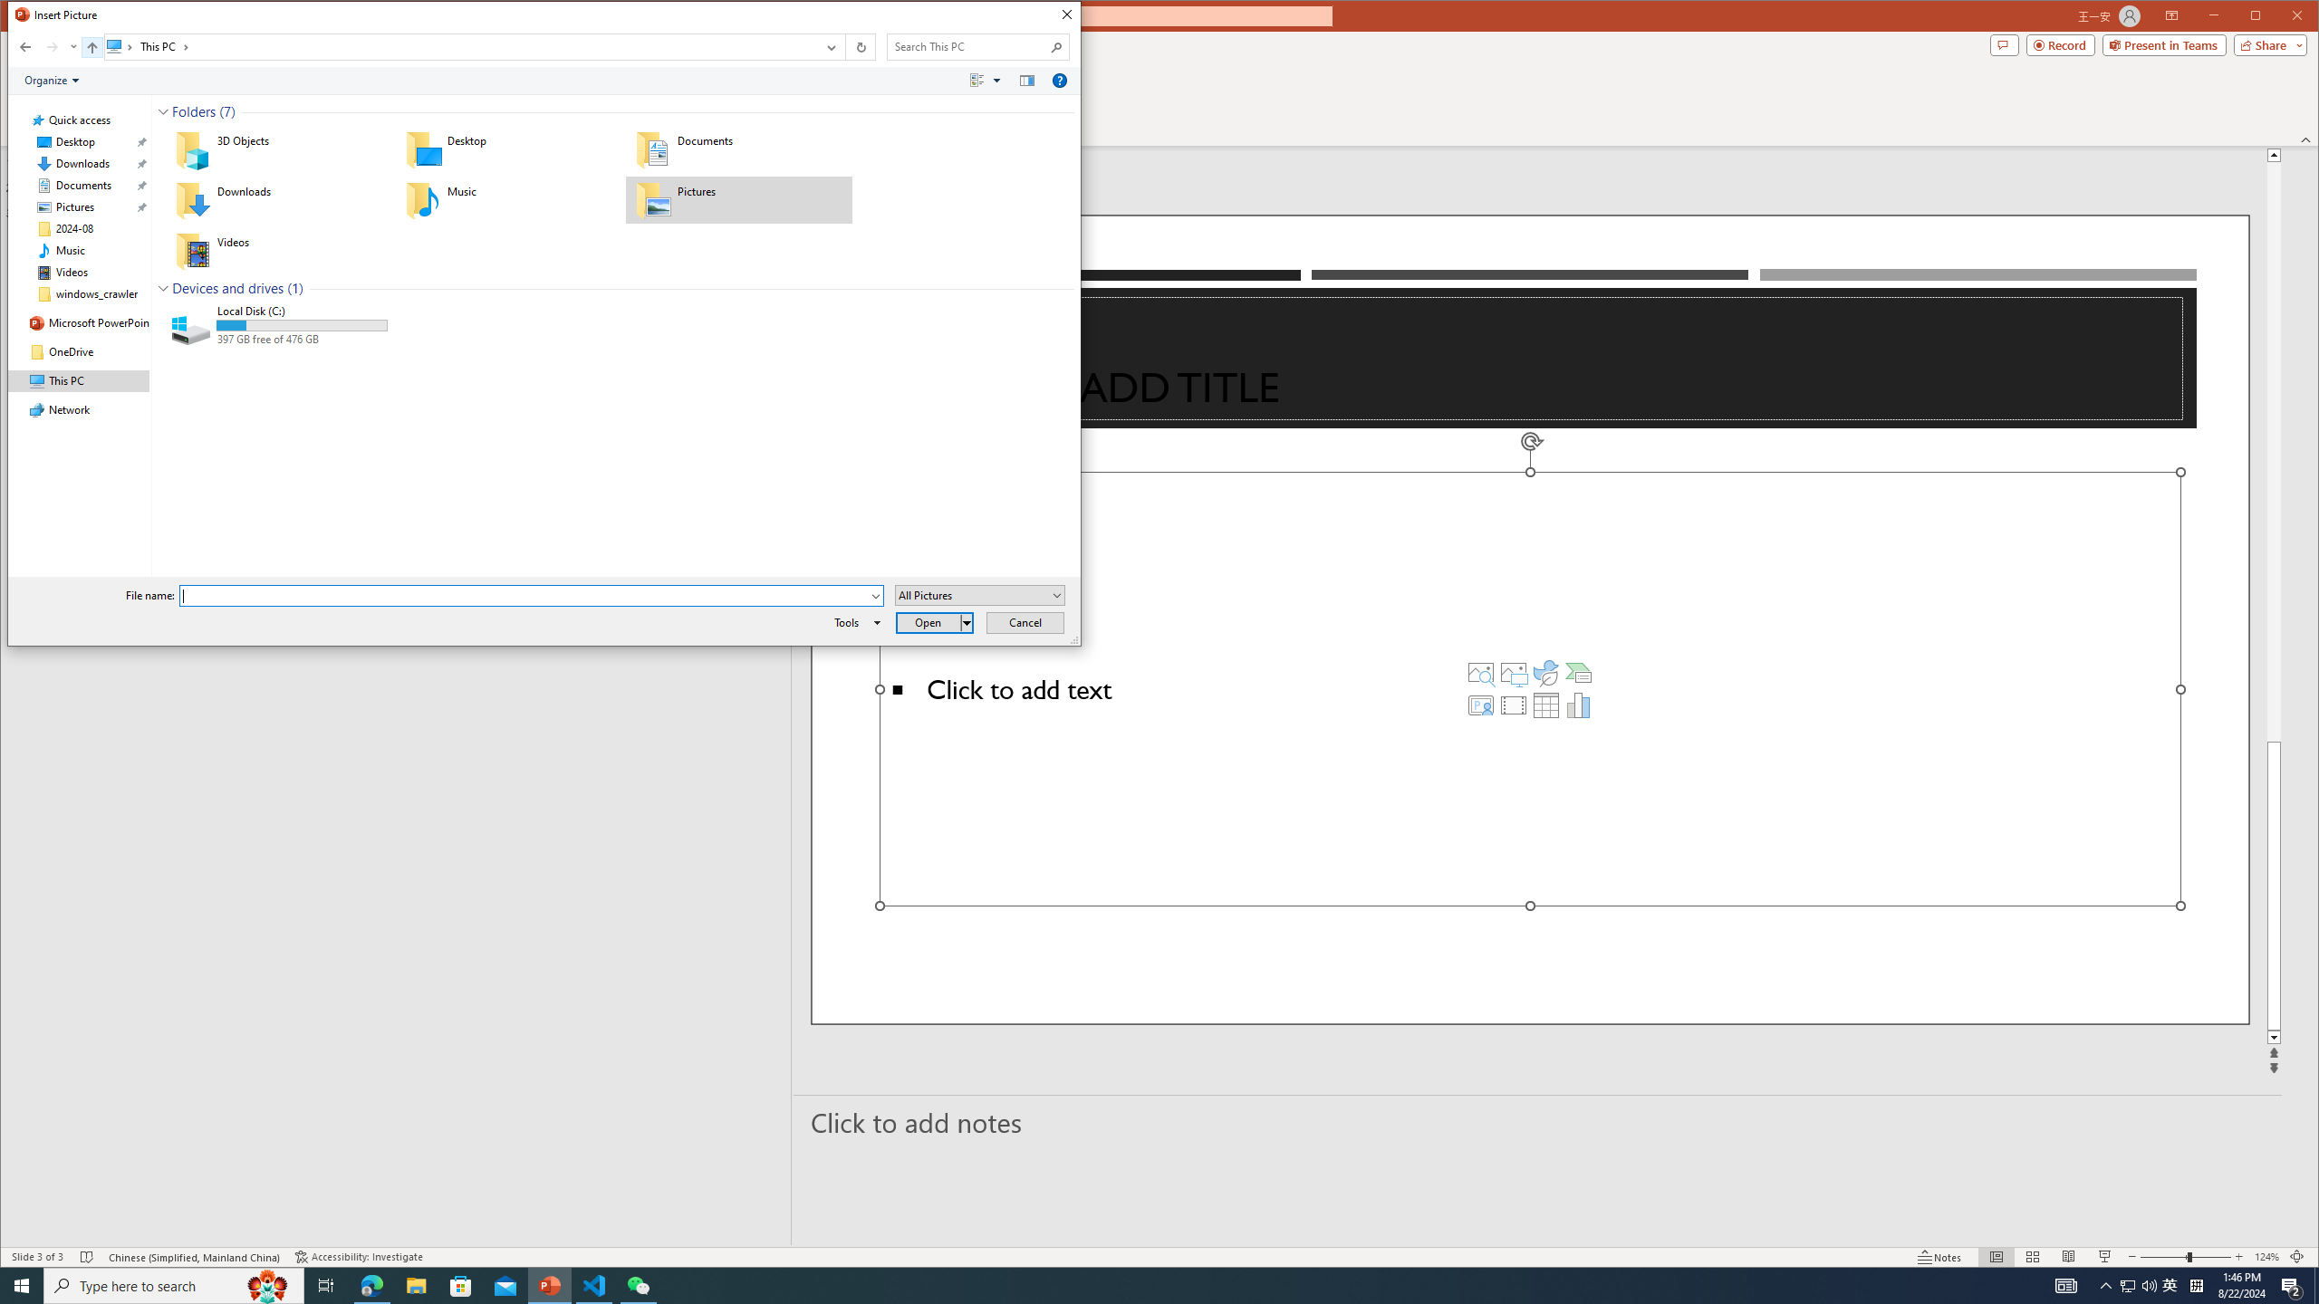 This screenshot has width=2319, height=1304. I want to click on Insert an Icon, so click(1546, 672).